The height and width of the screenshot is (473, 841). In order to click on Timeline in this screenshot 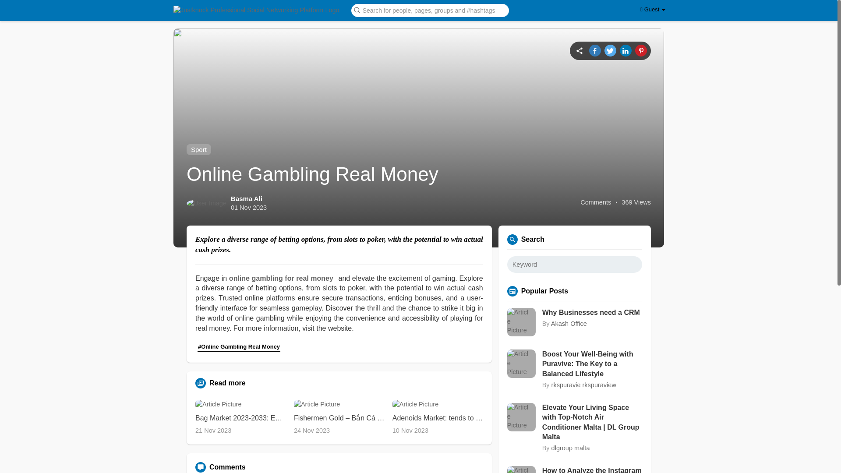, I will do `click(579, 50)`.